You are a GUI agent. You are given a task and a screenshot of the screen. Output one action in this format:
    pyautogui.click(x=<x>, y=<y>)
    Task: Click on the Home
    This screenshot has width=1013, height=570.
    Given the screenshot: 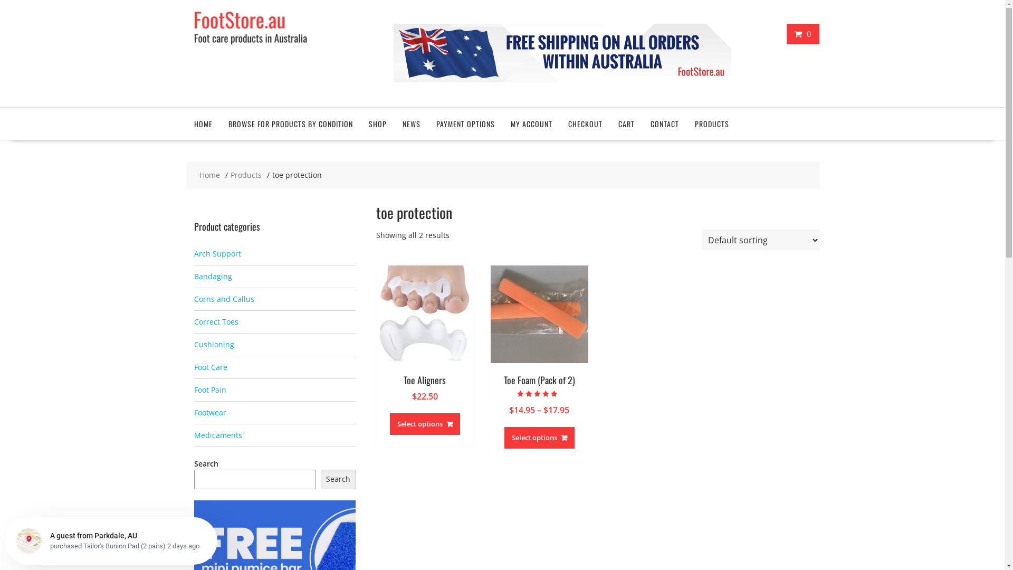 What is the action you would take?
    pyautogui.click(x=210, y=175)
    